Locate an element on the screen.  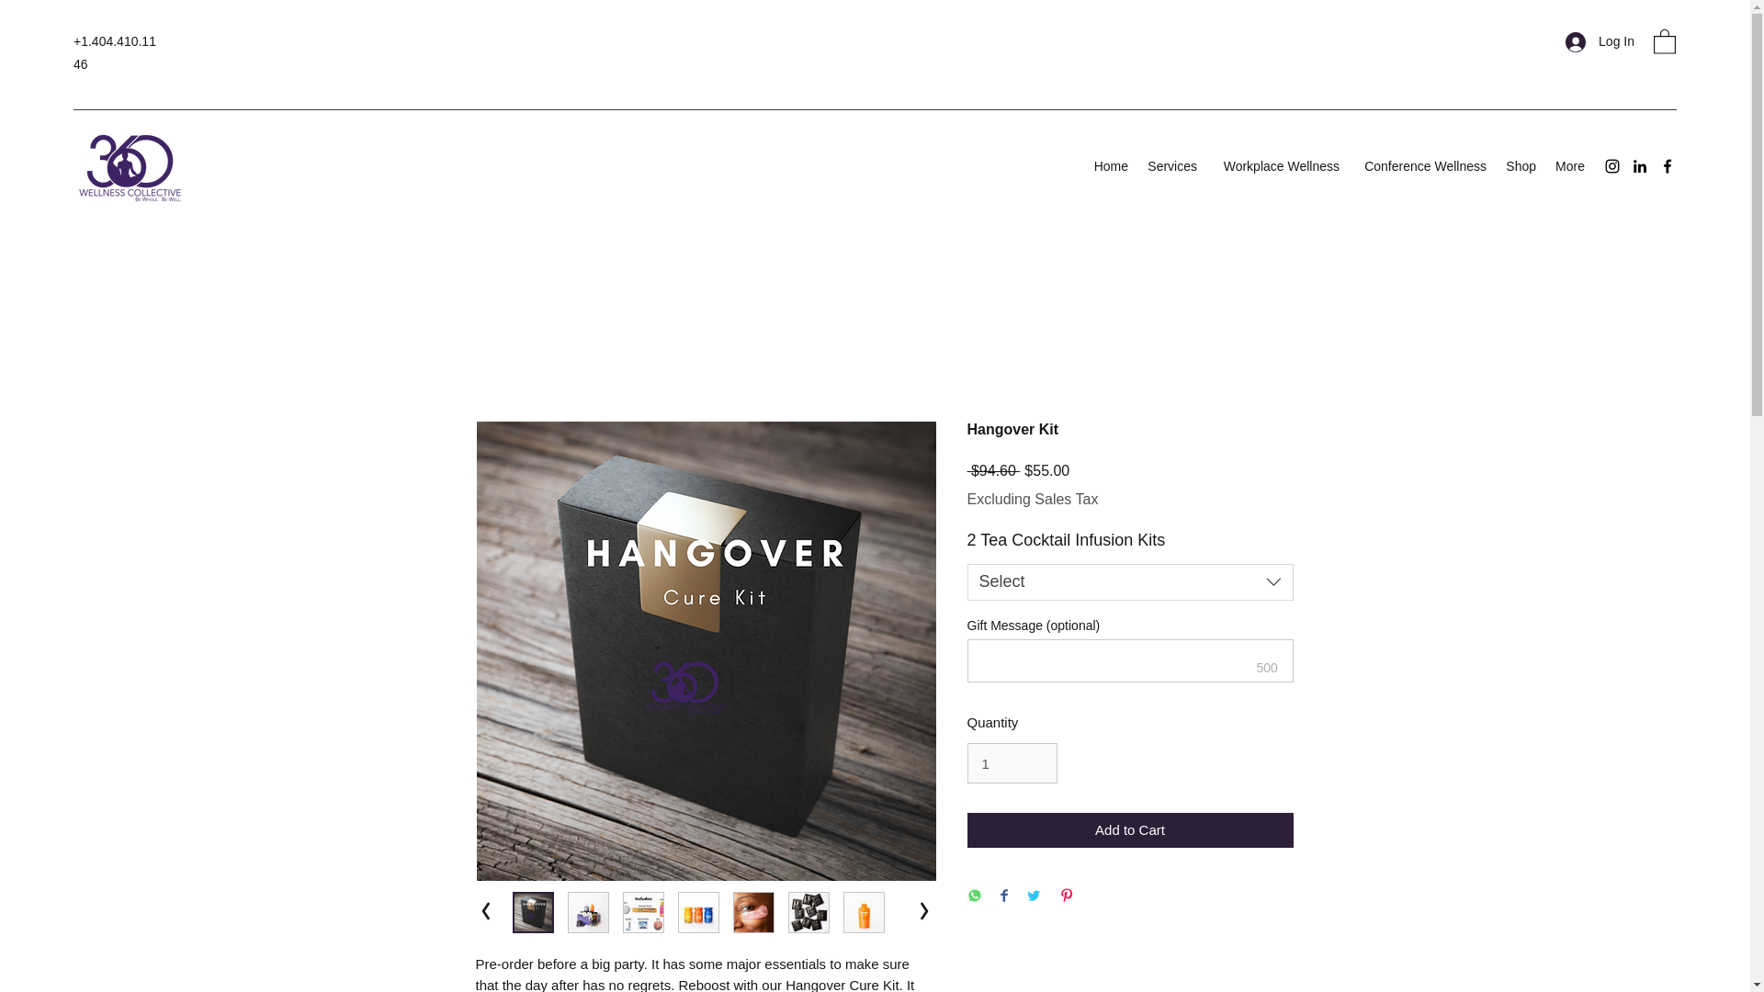
Select is located at coordinates (1130, 582).